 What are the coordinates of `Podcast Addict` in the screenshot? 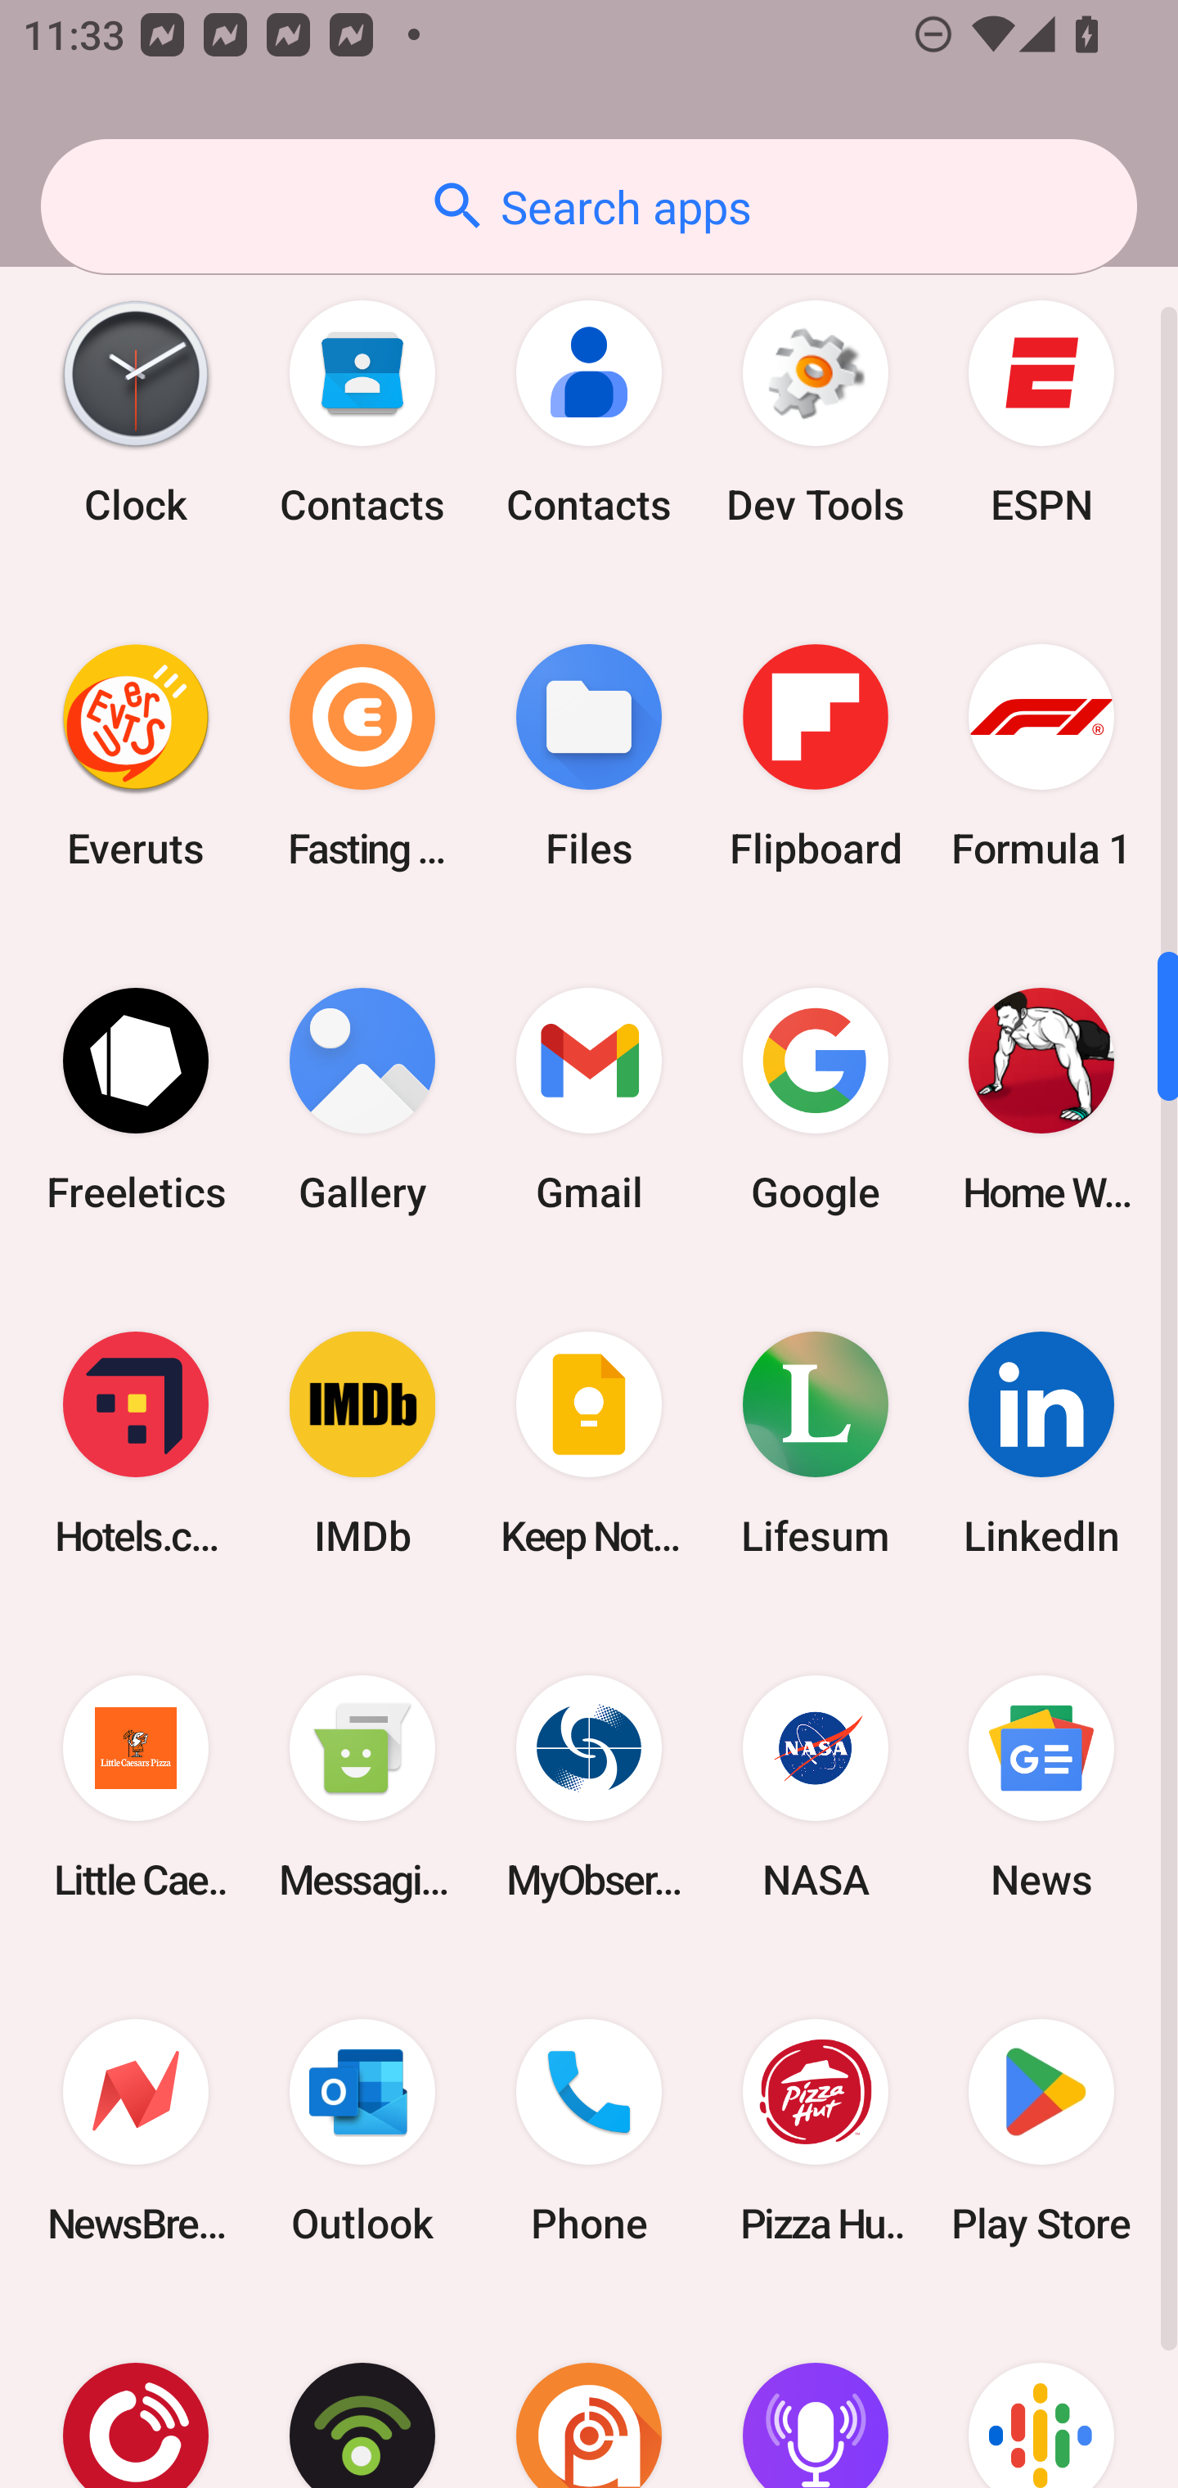 It's located at (589, 2396).